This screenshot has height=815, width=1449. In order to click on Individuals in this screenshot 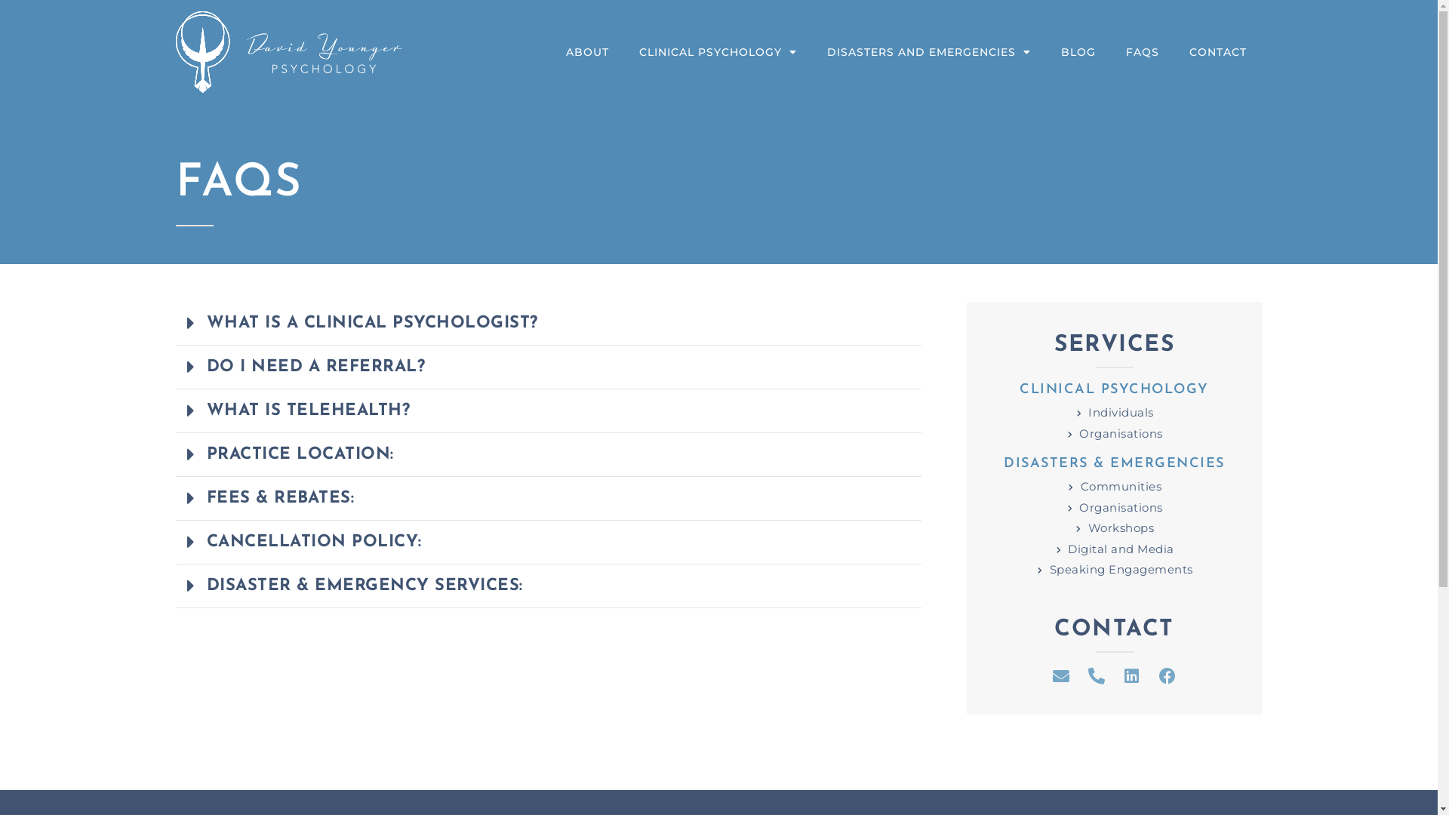, I will do `click(1114, 414)`.